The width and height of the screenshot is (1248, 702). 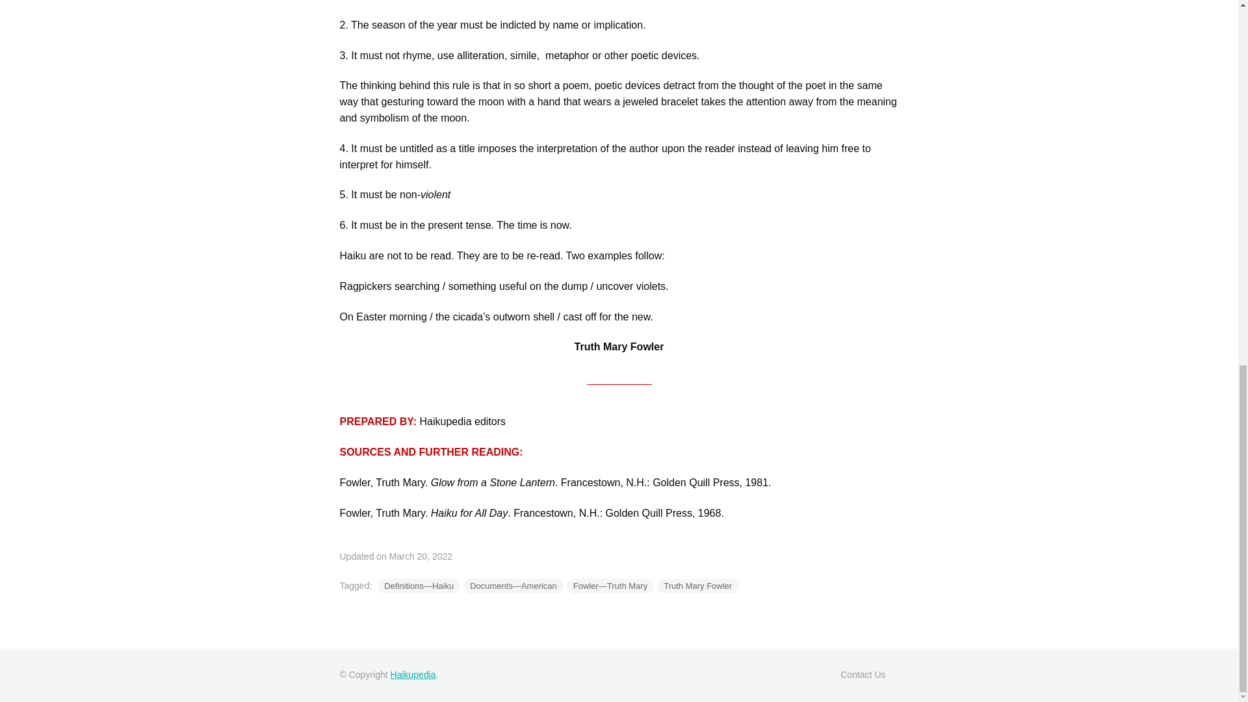 I want to click on Contact Us, so click(x=862, y=675).